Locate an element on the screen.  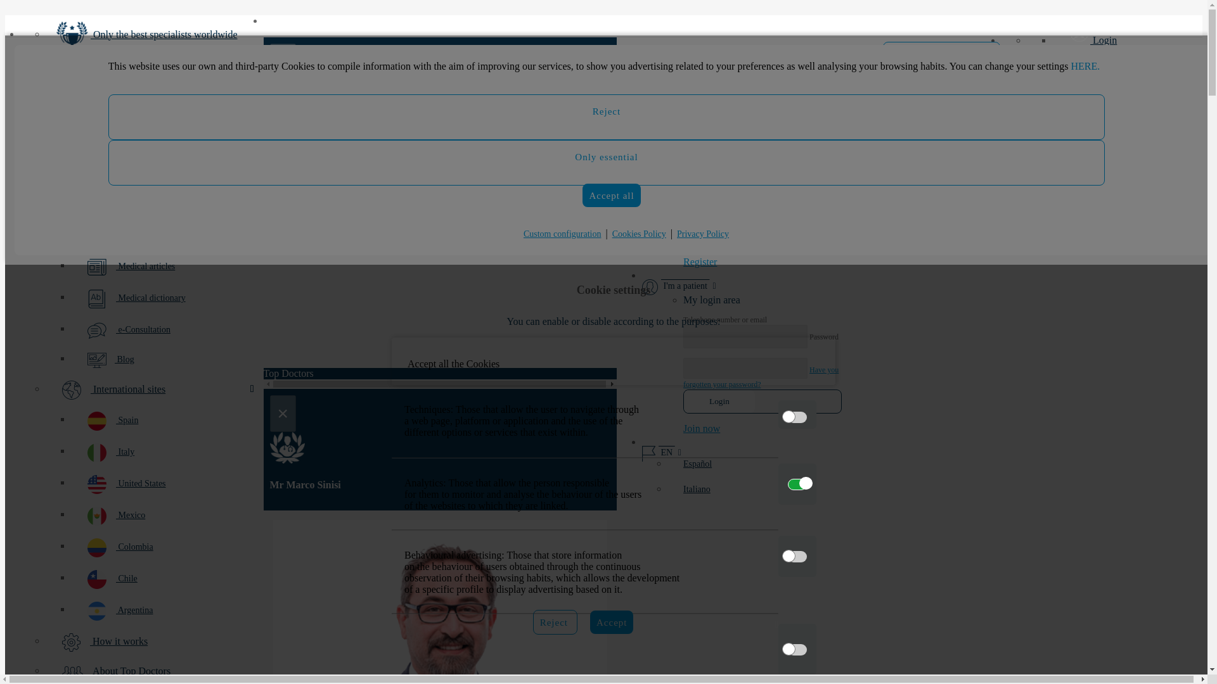
I am a healthcare professional is located at coordinates (942, 53).